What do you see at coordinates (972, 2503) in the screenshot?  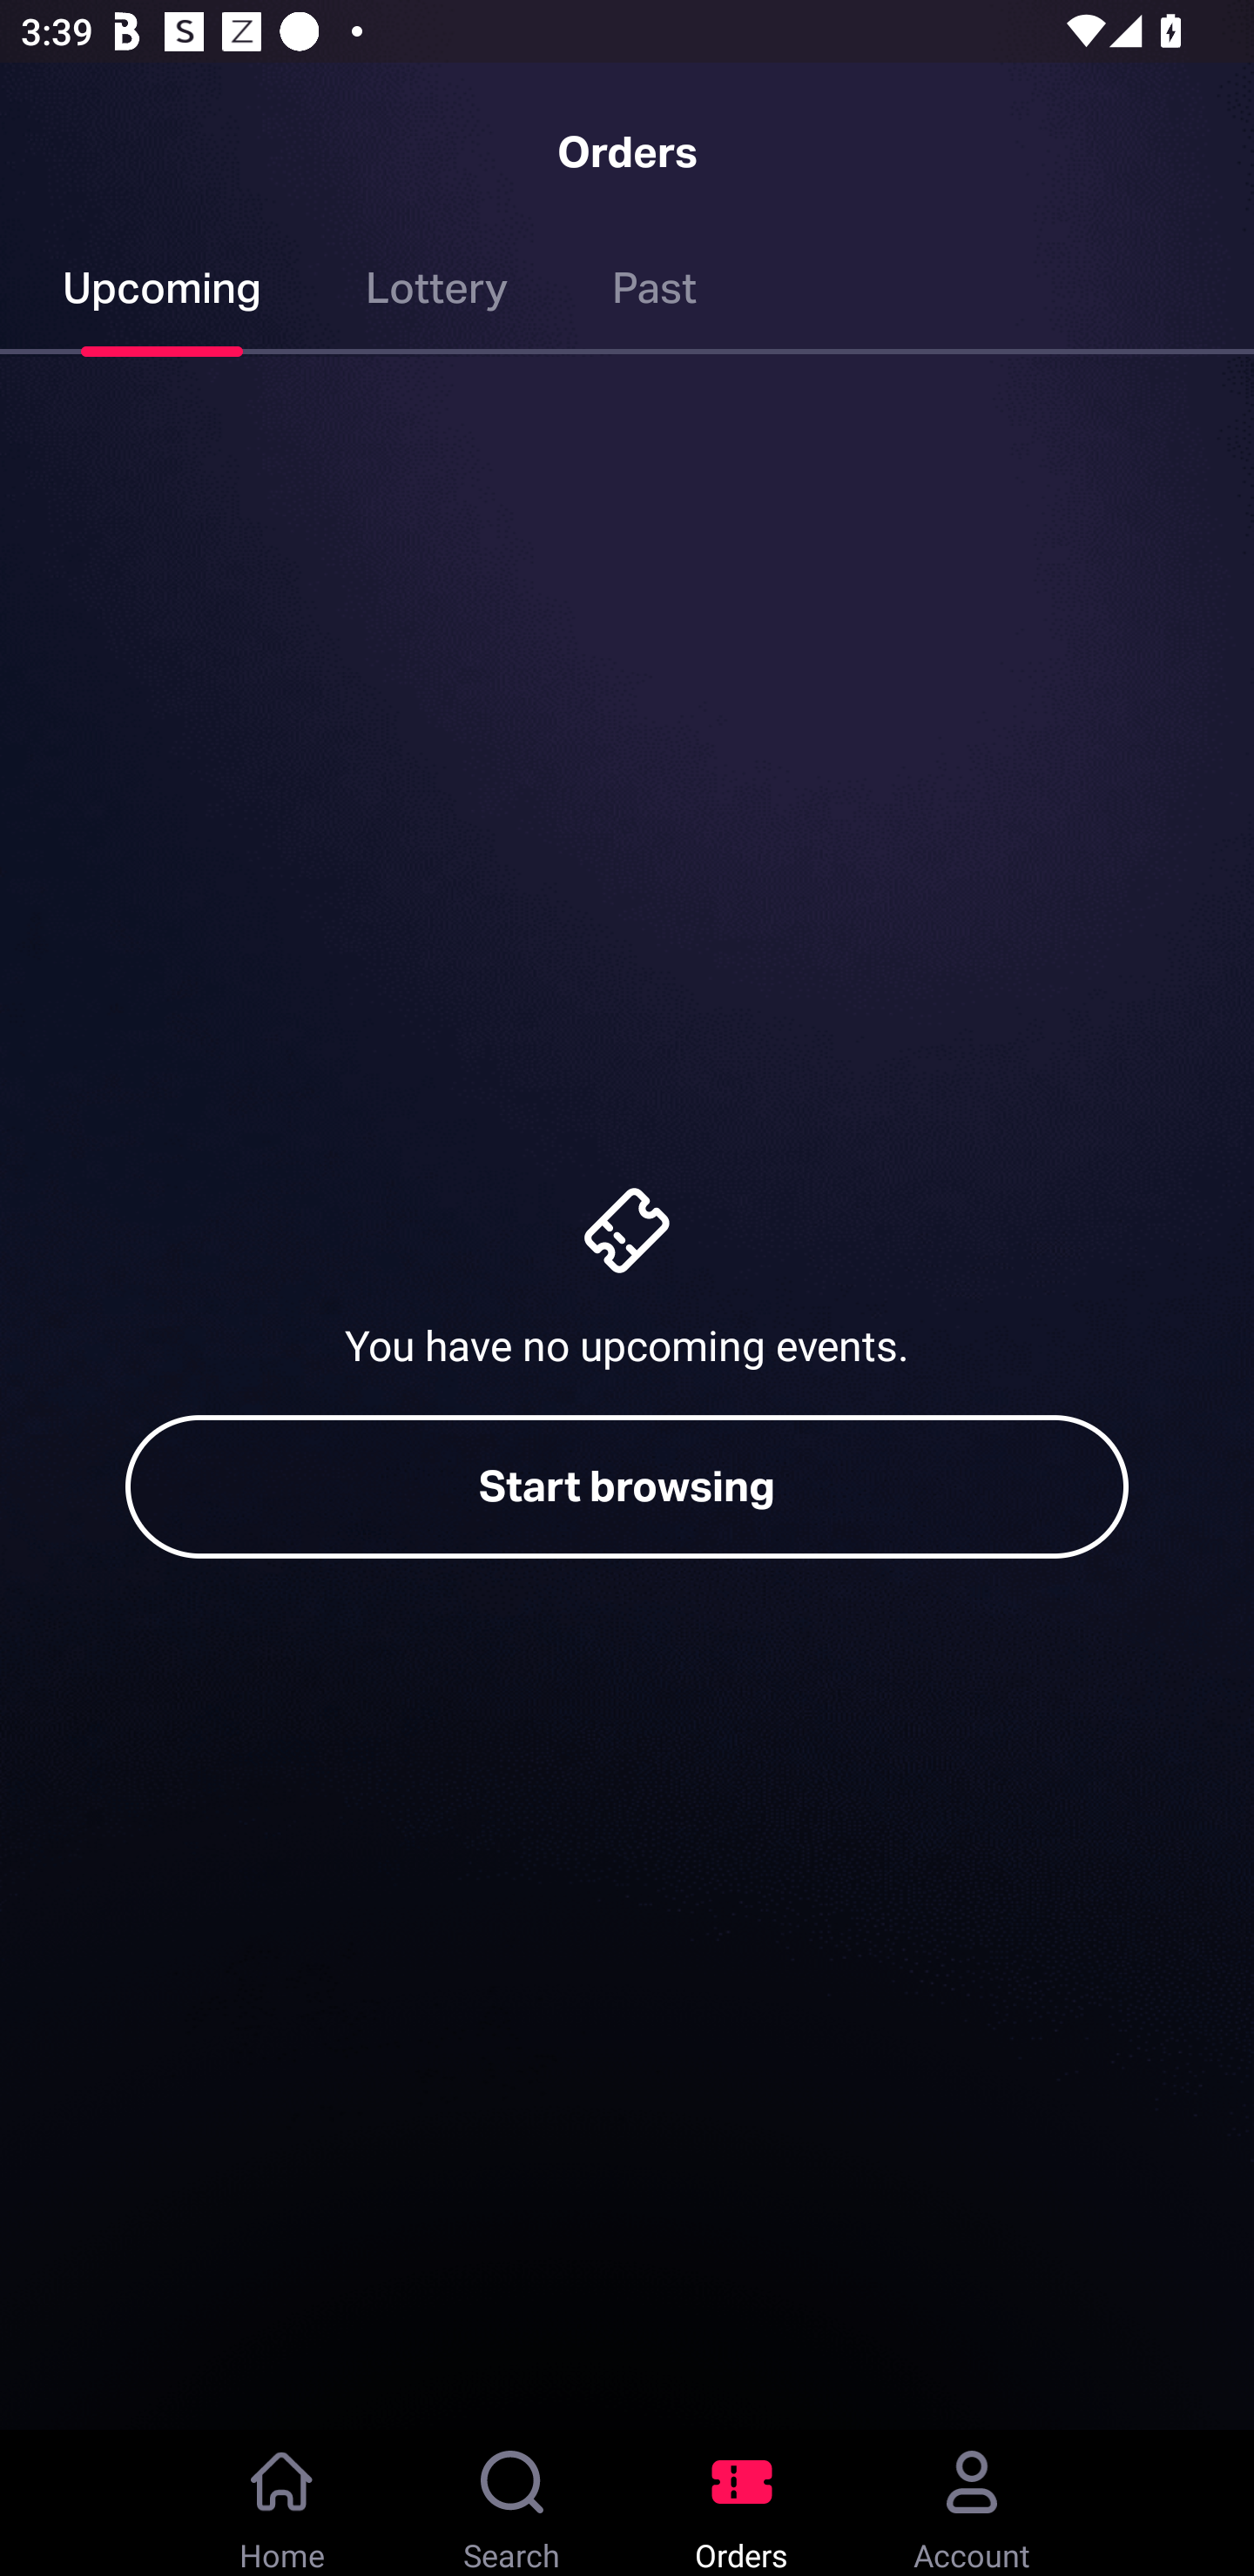 I see `Account` at bounding box center [972, 2503].